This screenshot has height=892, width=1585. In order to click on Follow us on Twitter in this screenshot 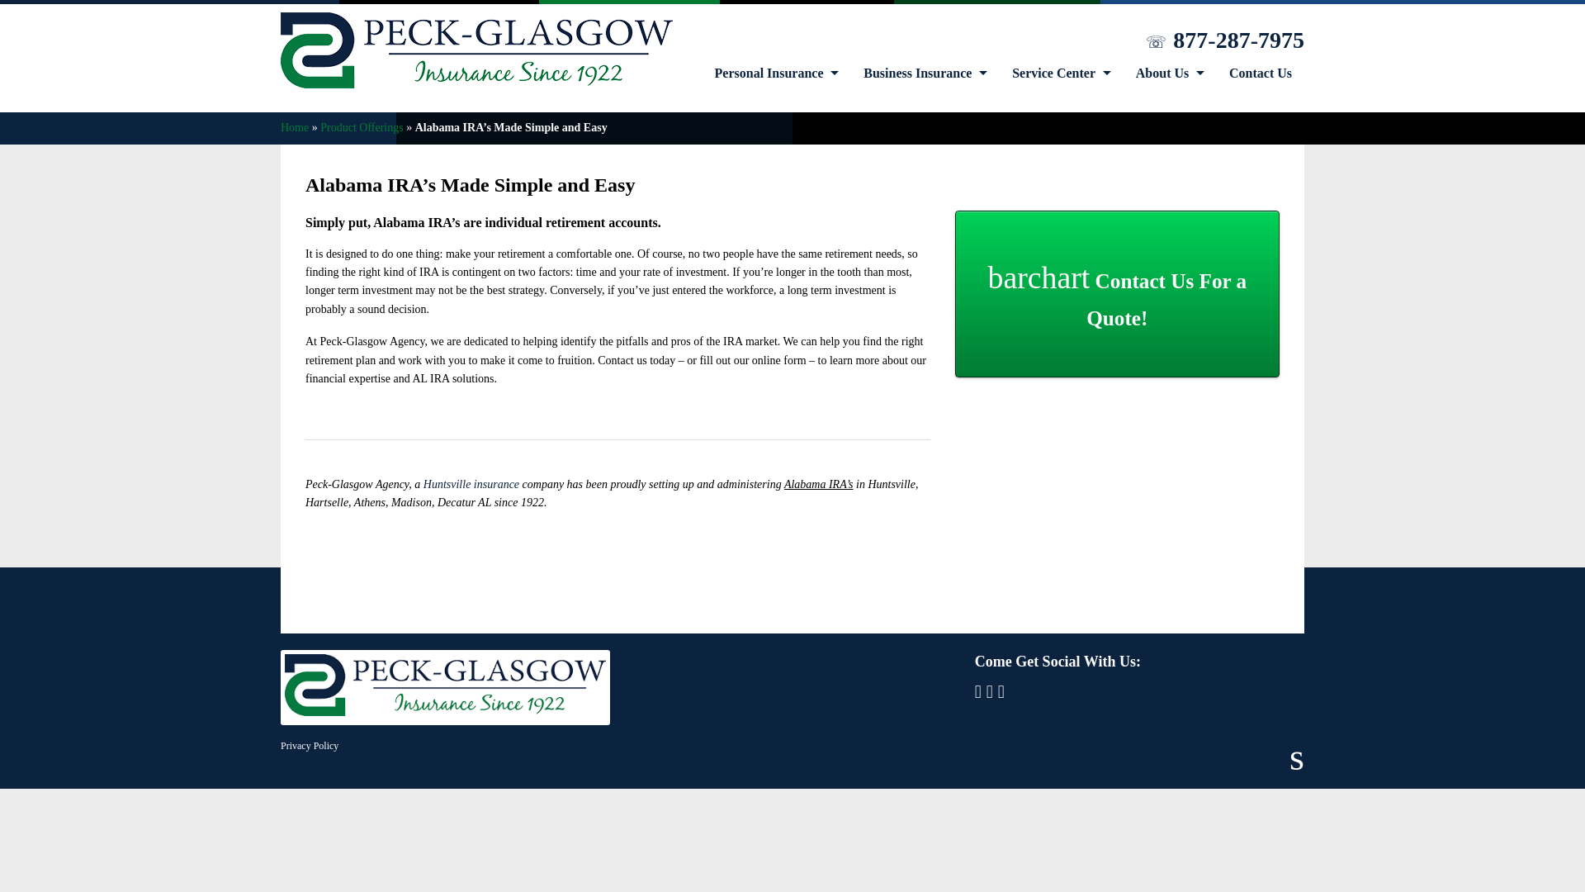, I will do `click(1001, 691)`.